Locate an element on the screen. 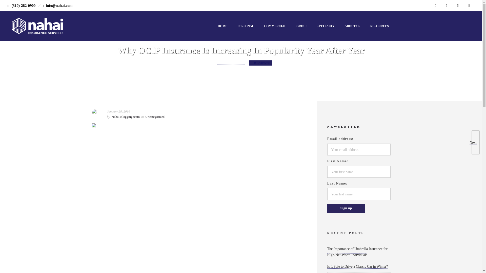 The height and width of the screenshot is (273, 486). Facebook is located at coordinates (436, 6).